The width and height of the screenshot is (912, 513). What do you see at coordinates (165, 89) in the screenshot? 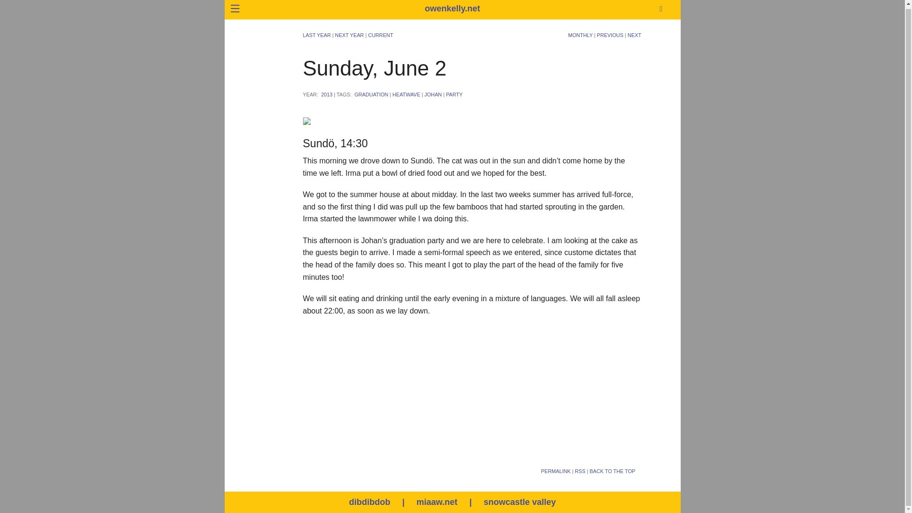
I see `Notes` at bounding box center [165, 89].